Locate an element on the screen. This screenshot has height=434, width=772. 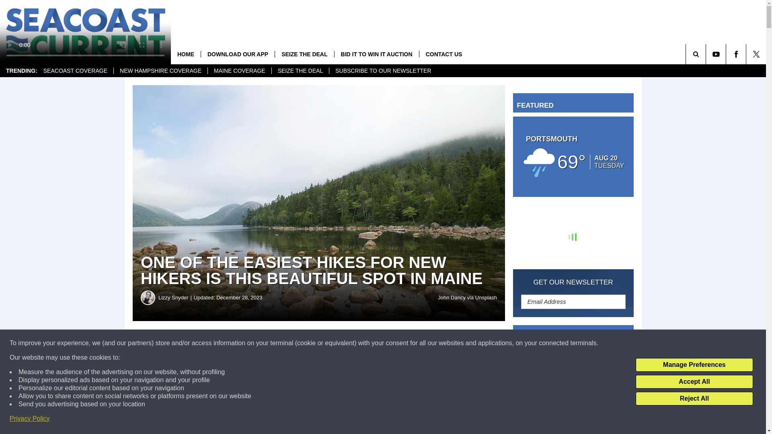
SEACOAST COVERAGE is located at coordinates (75, 71).